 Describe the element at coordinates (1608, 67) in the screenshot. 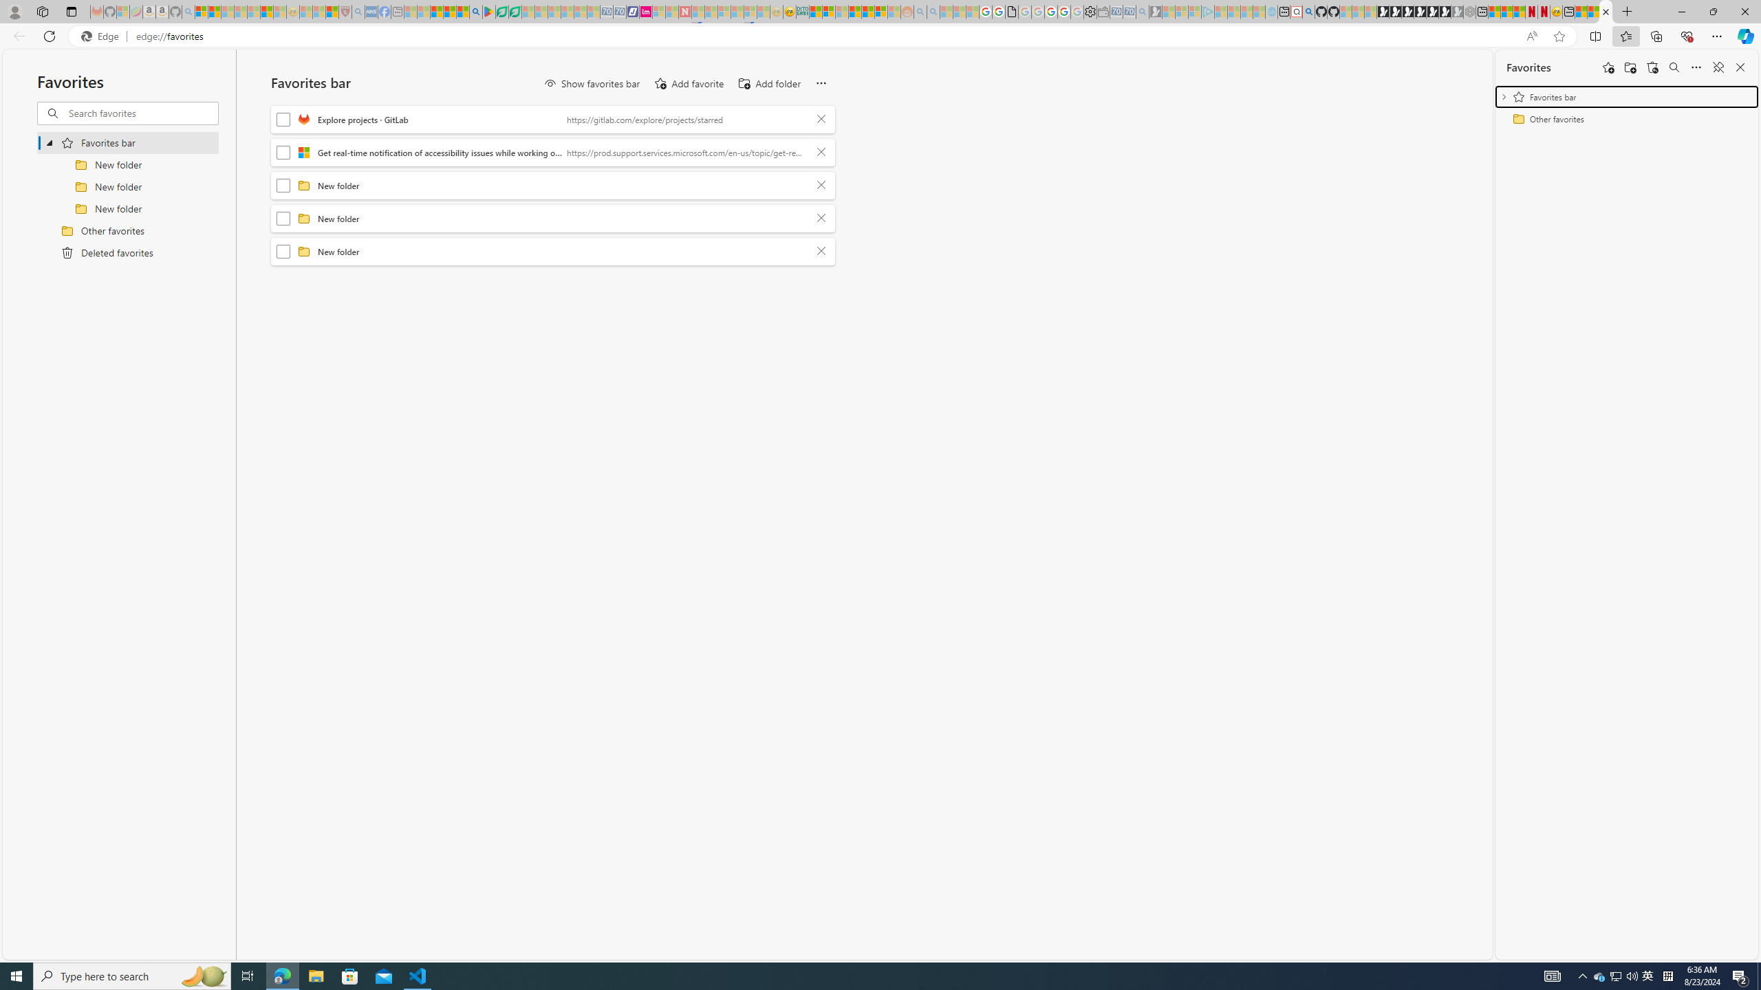

I see `Add this page to favorites` at that location.